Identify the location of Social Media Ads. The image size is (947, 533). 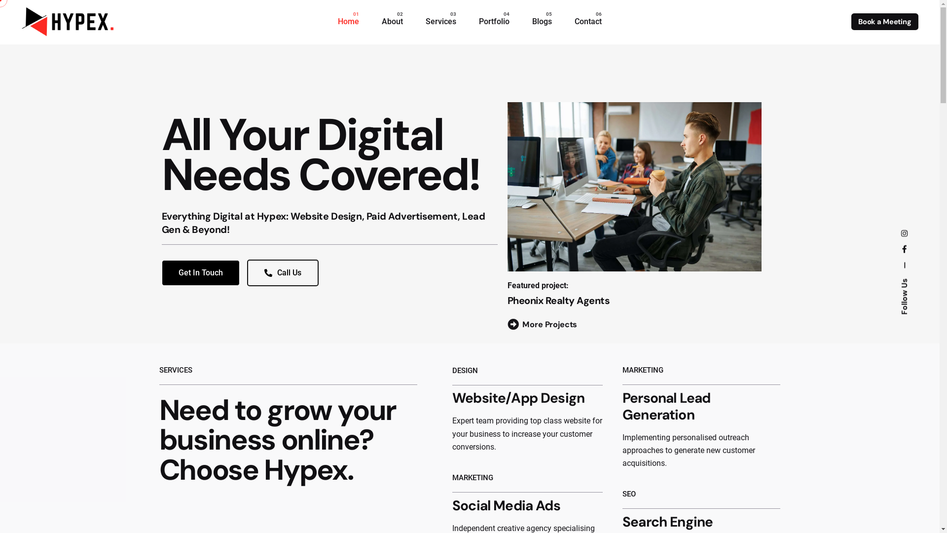
(506, 505).